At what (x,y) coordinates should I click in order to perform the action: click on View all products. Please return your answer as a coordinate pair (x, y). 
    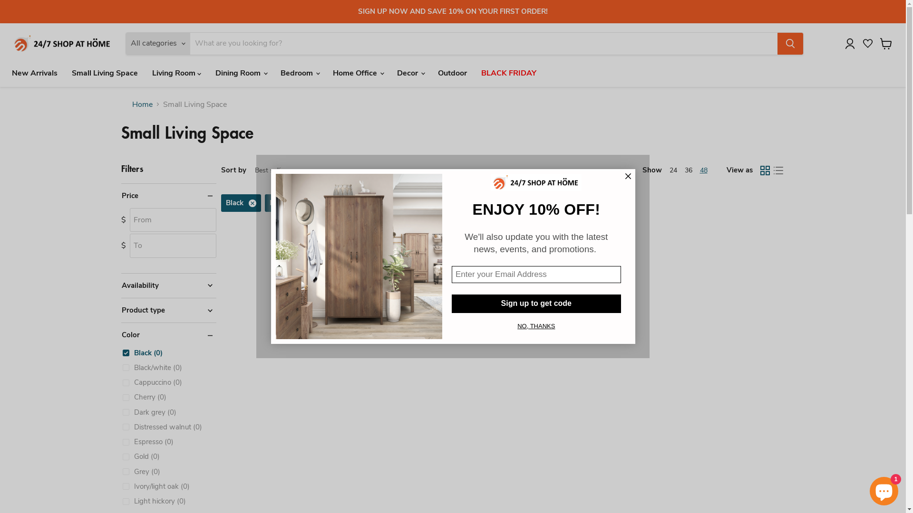
    Looking at the image, I should click on (503, 256).